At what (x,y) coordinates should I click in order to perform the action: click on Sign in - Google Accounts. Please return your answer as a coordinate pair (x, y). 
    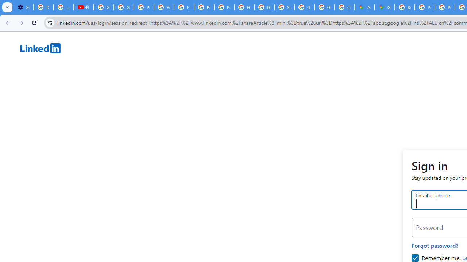
    Looking at the image, I should click on (284, 7).